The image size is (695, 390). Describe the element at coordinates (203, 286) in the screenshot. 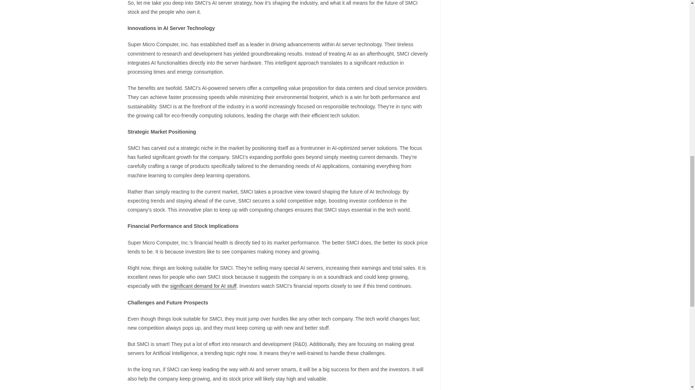

I see `significant demand for AI stuff` at that location.